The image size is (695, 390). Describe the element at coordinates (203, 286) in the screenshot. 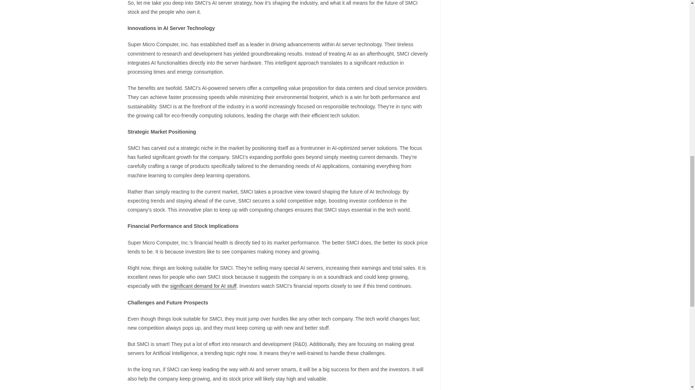

I see `significant demand for AI stuff` at that location.